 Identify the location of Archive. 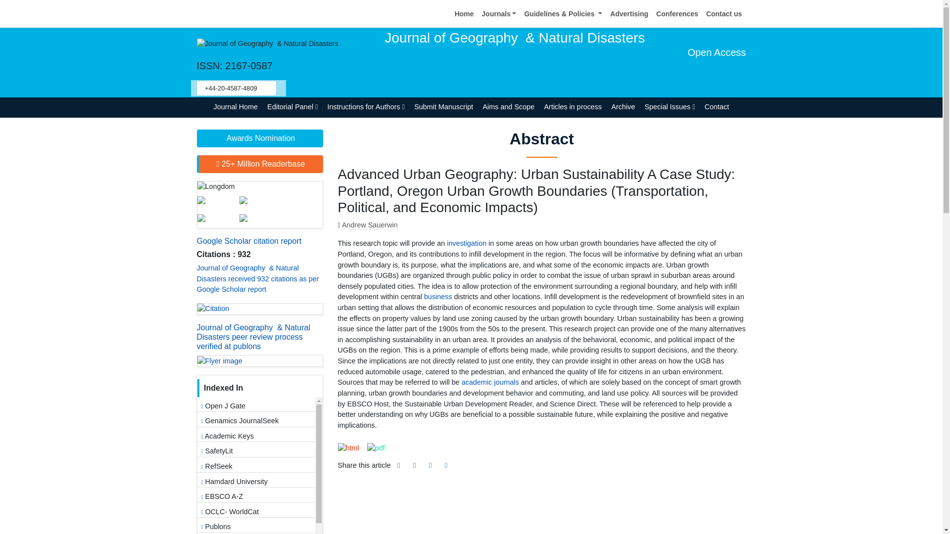
(623, 107).